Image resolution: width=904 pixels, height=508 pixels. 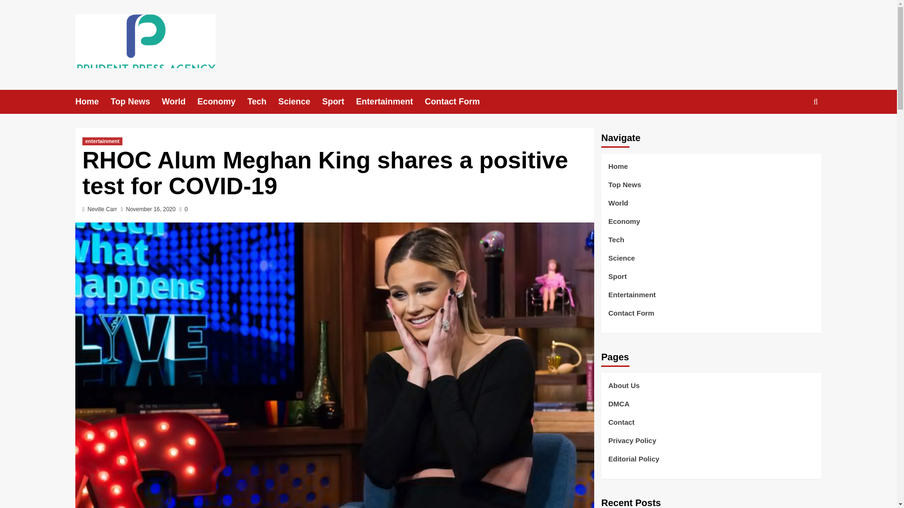 I want to click on Search, so click(x=794, y=131).